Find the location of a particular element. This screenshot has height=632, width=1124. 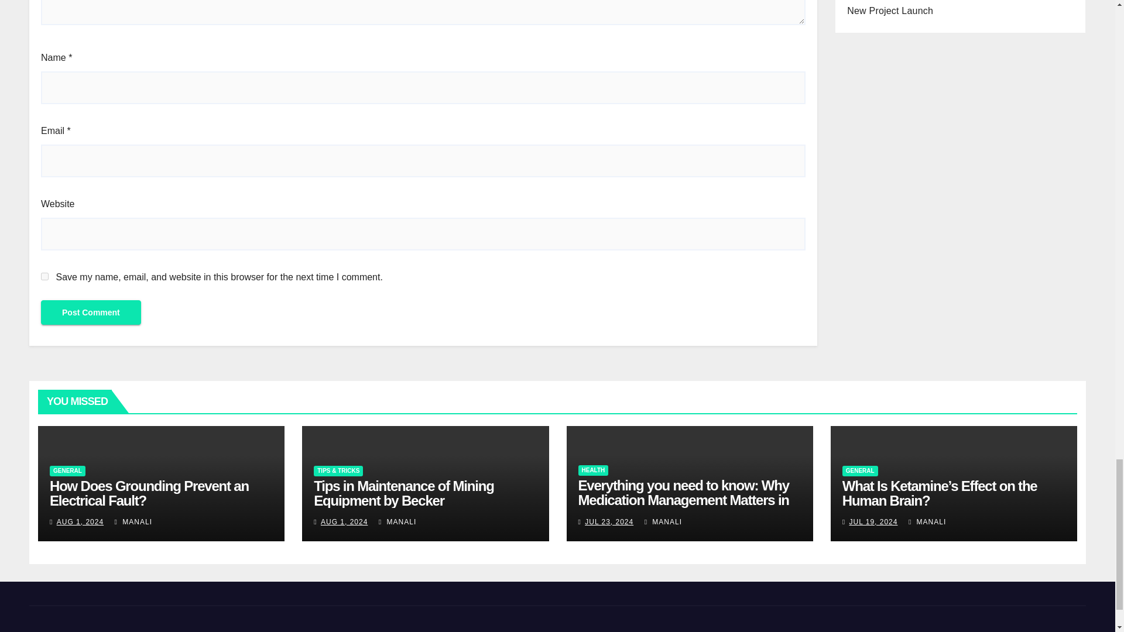

Post Comment is located at coordinates (91, 312).